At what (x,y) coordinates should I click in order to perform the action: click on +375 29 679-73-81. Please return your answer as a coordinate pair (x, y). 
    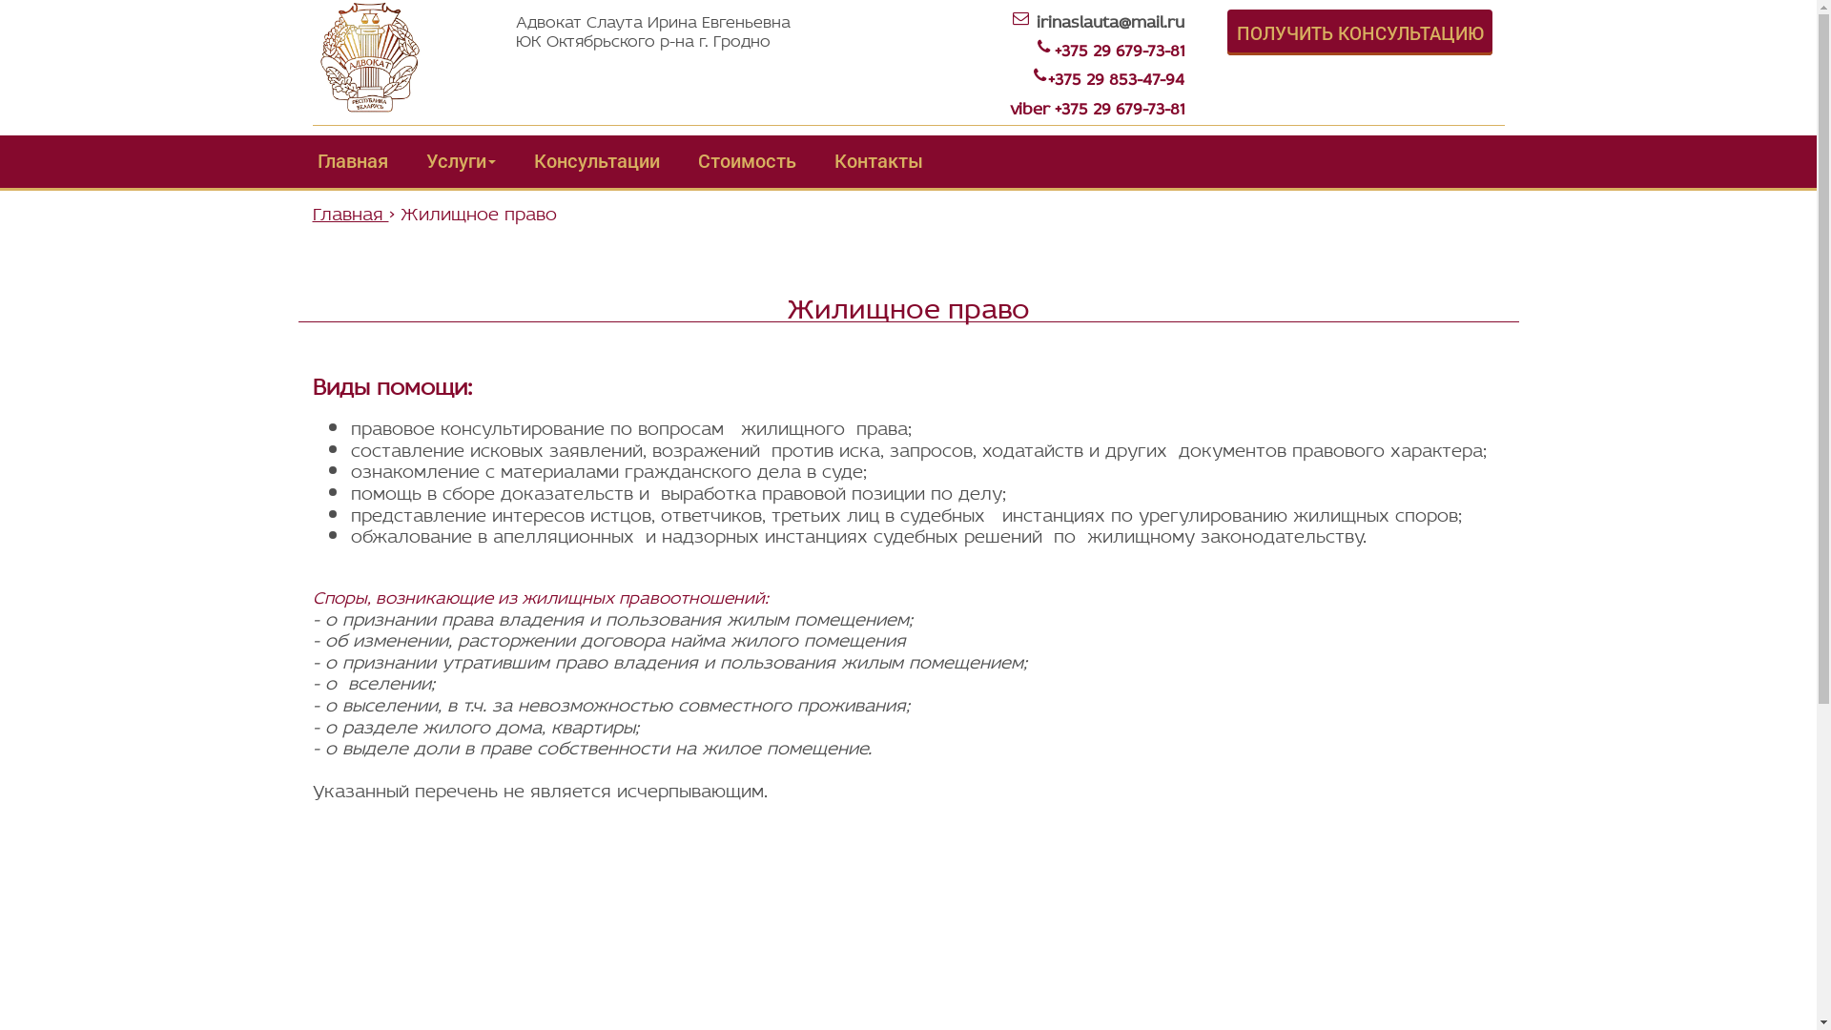
    Looking at the image, I should click on (1120, 106).